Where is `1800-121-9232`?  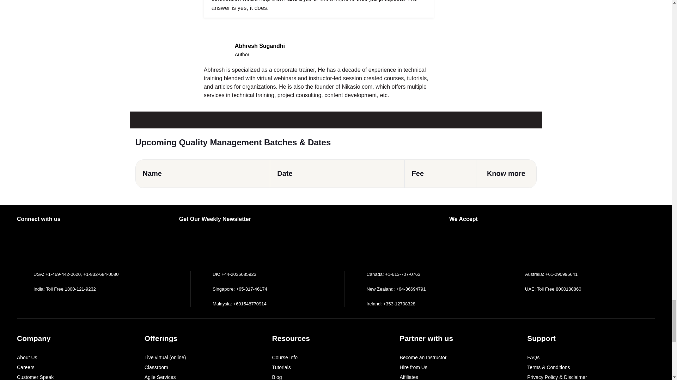 1800-121-9232 is located at coordinates (80, 289).